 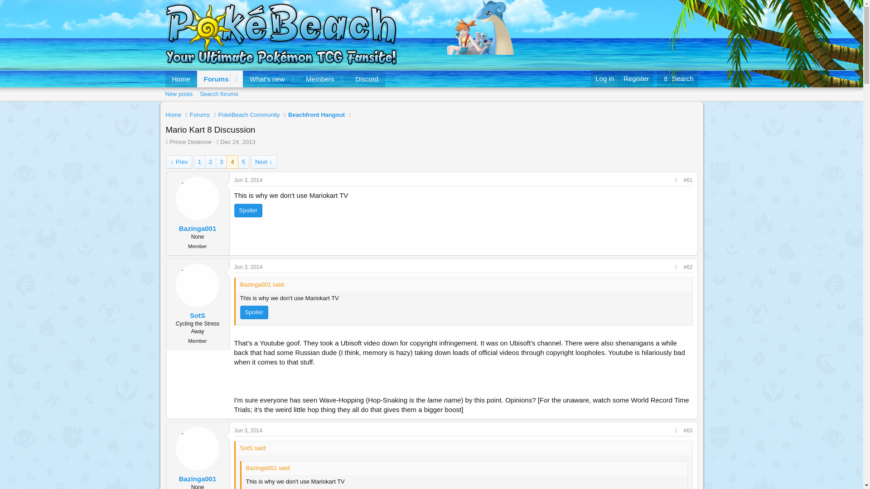 I want to click on Log in, so click(x=248, y=267).